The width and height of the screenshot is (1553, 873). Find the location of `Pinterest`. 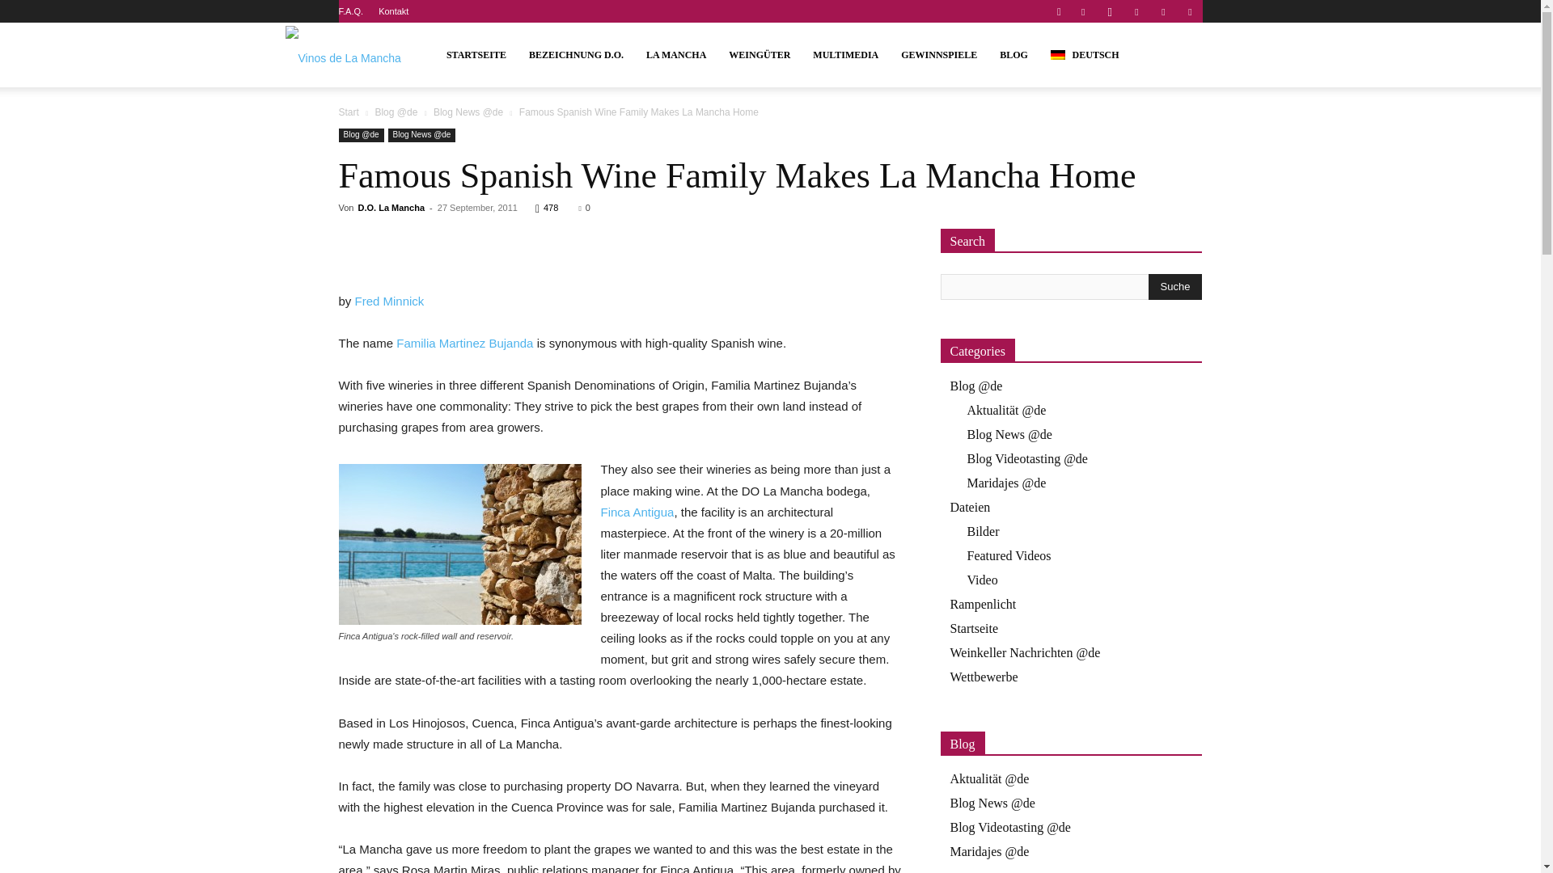

Pinterest is located at coordinates (1136, 11).